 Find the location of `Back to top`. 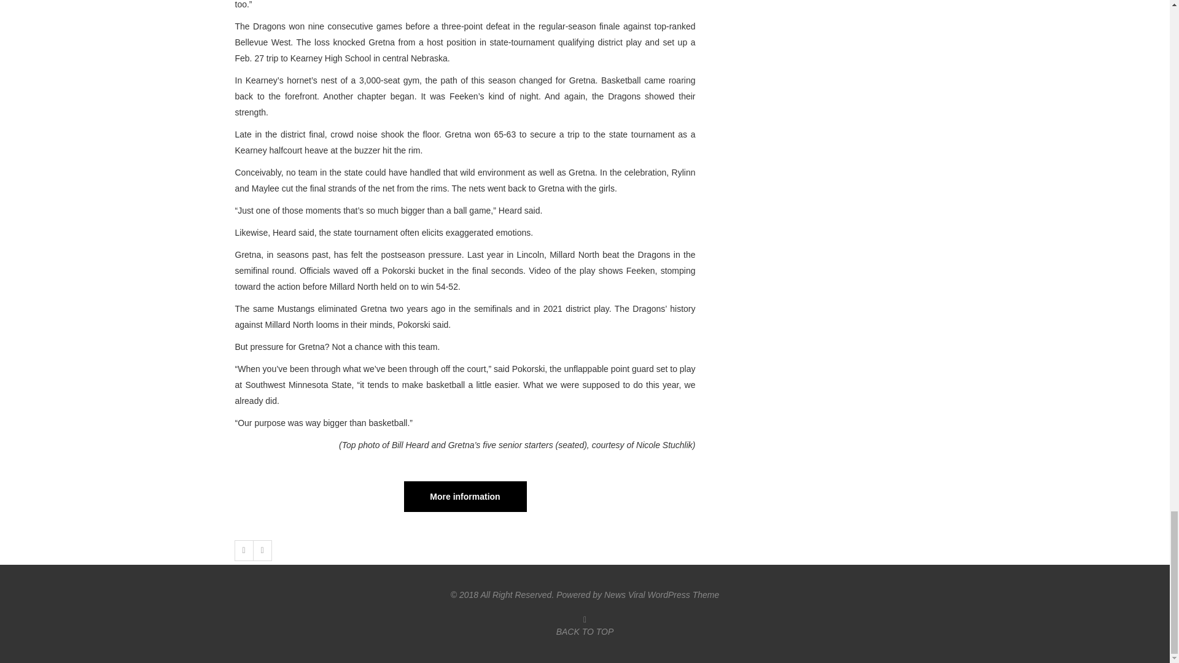

Back to top is located at coordinates (585, 625).